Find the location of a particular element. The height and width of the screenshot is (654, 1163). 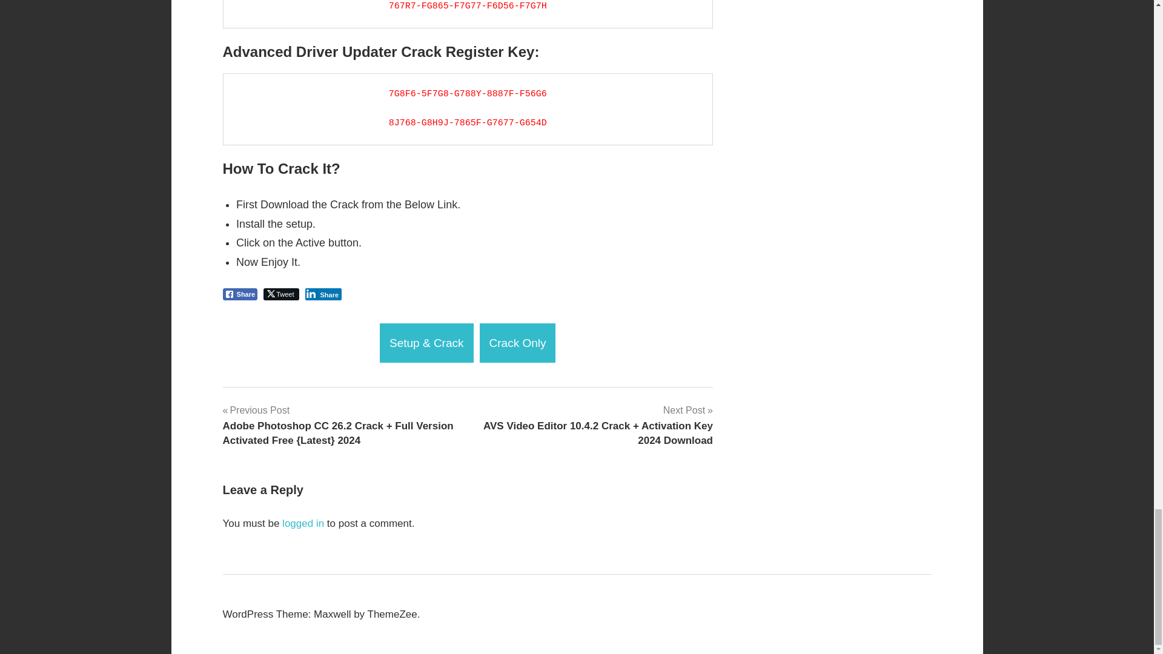

Share is located at coordinates (323, 294).